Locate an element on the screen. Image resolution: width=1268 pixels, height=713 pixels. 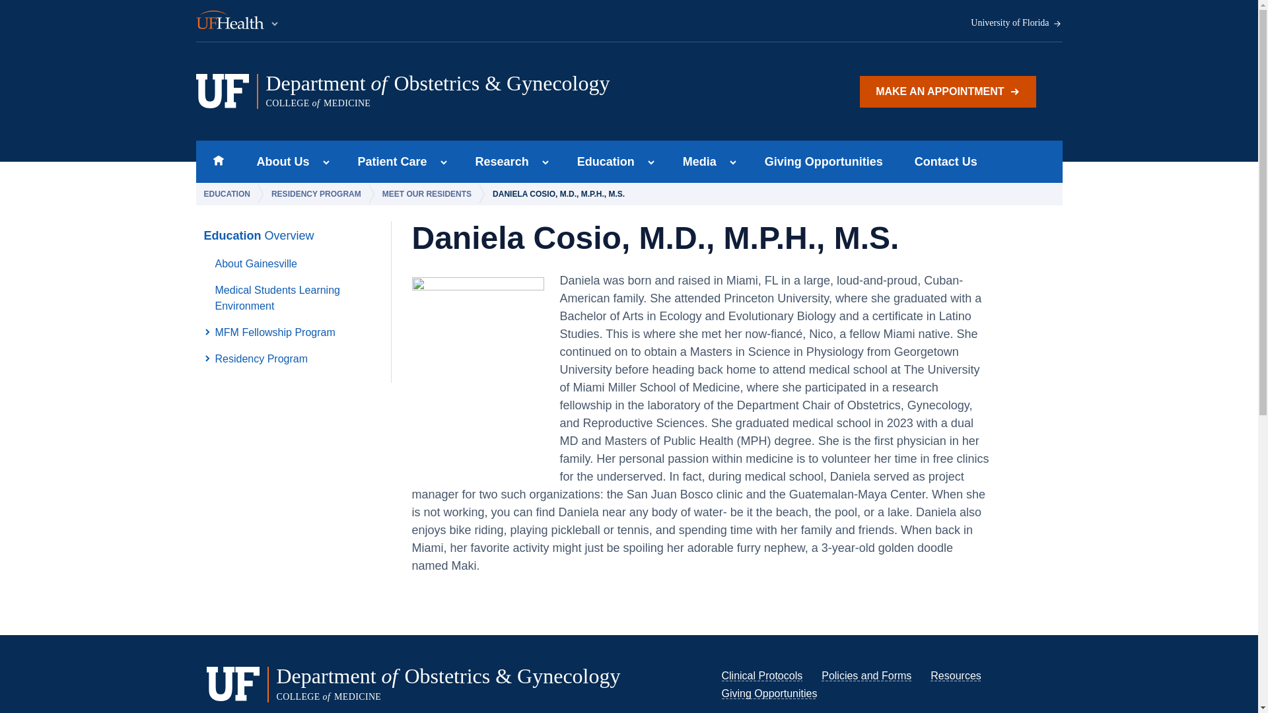
About Us is located at coordinates (279, 161).